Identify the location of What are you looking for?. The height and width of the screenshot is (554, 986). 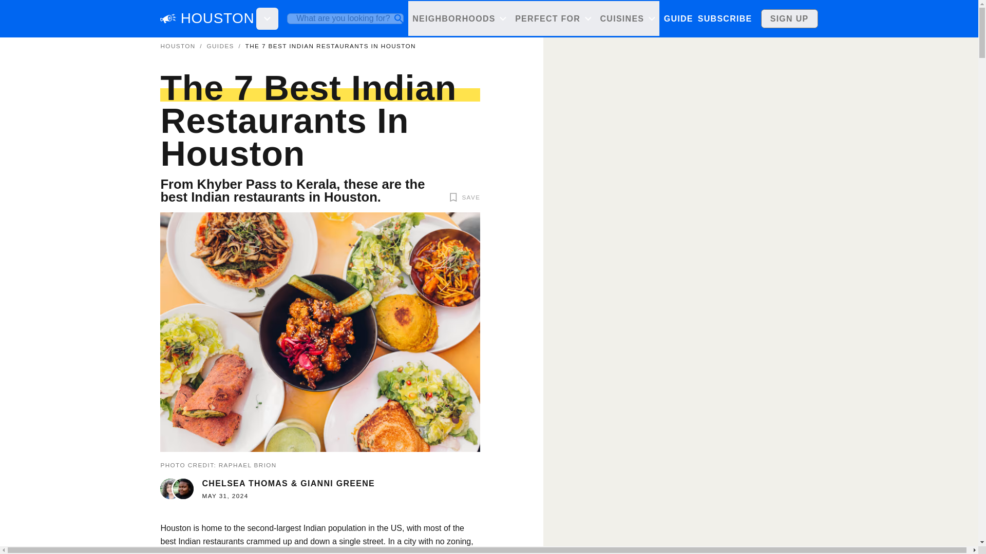
(345, 18).